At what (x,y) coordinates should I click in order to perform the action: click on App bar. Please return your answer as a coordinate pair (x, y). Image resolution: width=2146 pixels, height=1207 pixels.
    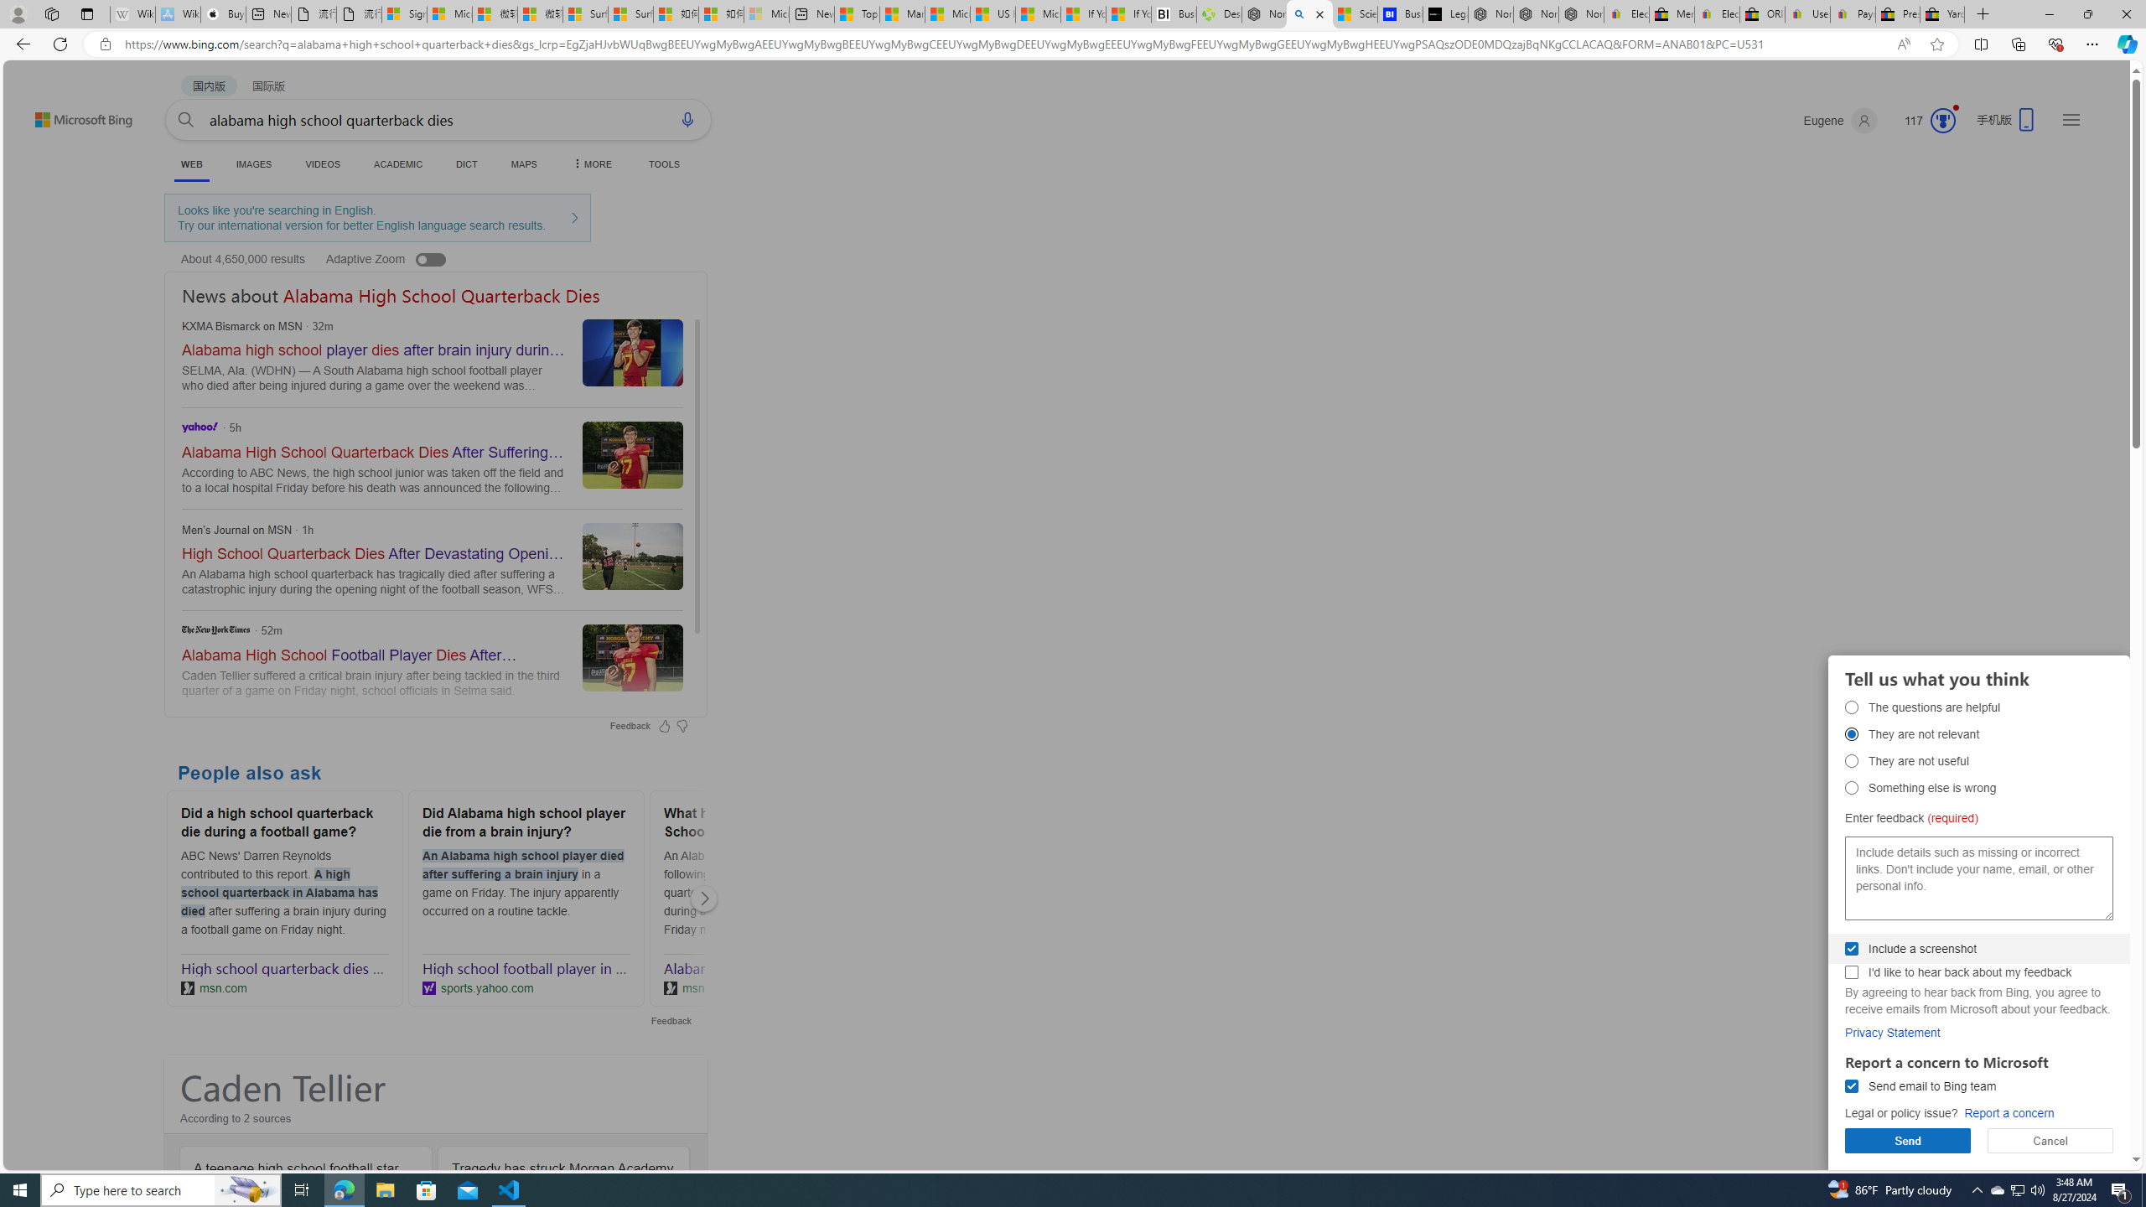
    Looking at the image, I should click on (1073, 44).